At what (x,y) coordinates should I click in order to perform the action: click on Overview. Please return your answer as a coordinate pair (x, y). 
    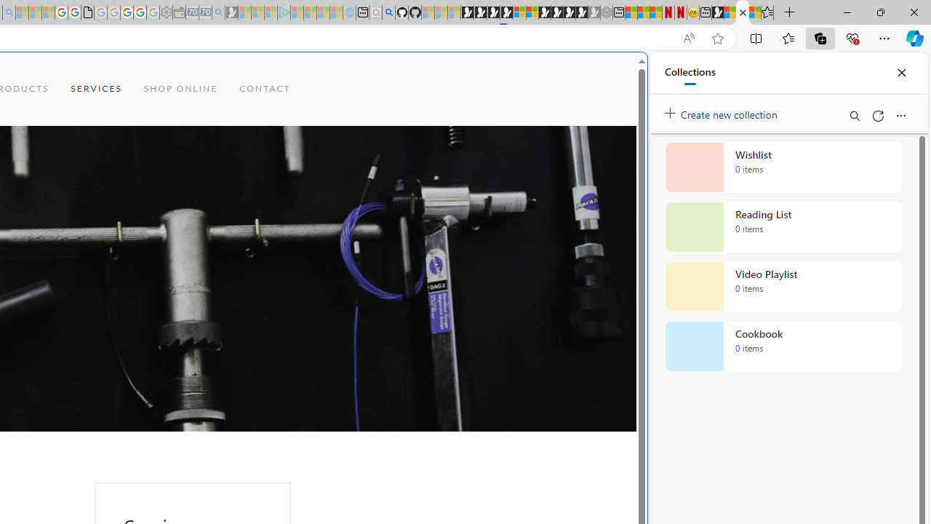
    Looking at the image, I should click on (532, 13).